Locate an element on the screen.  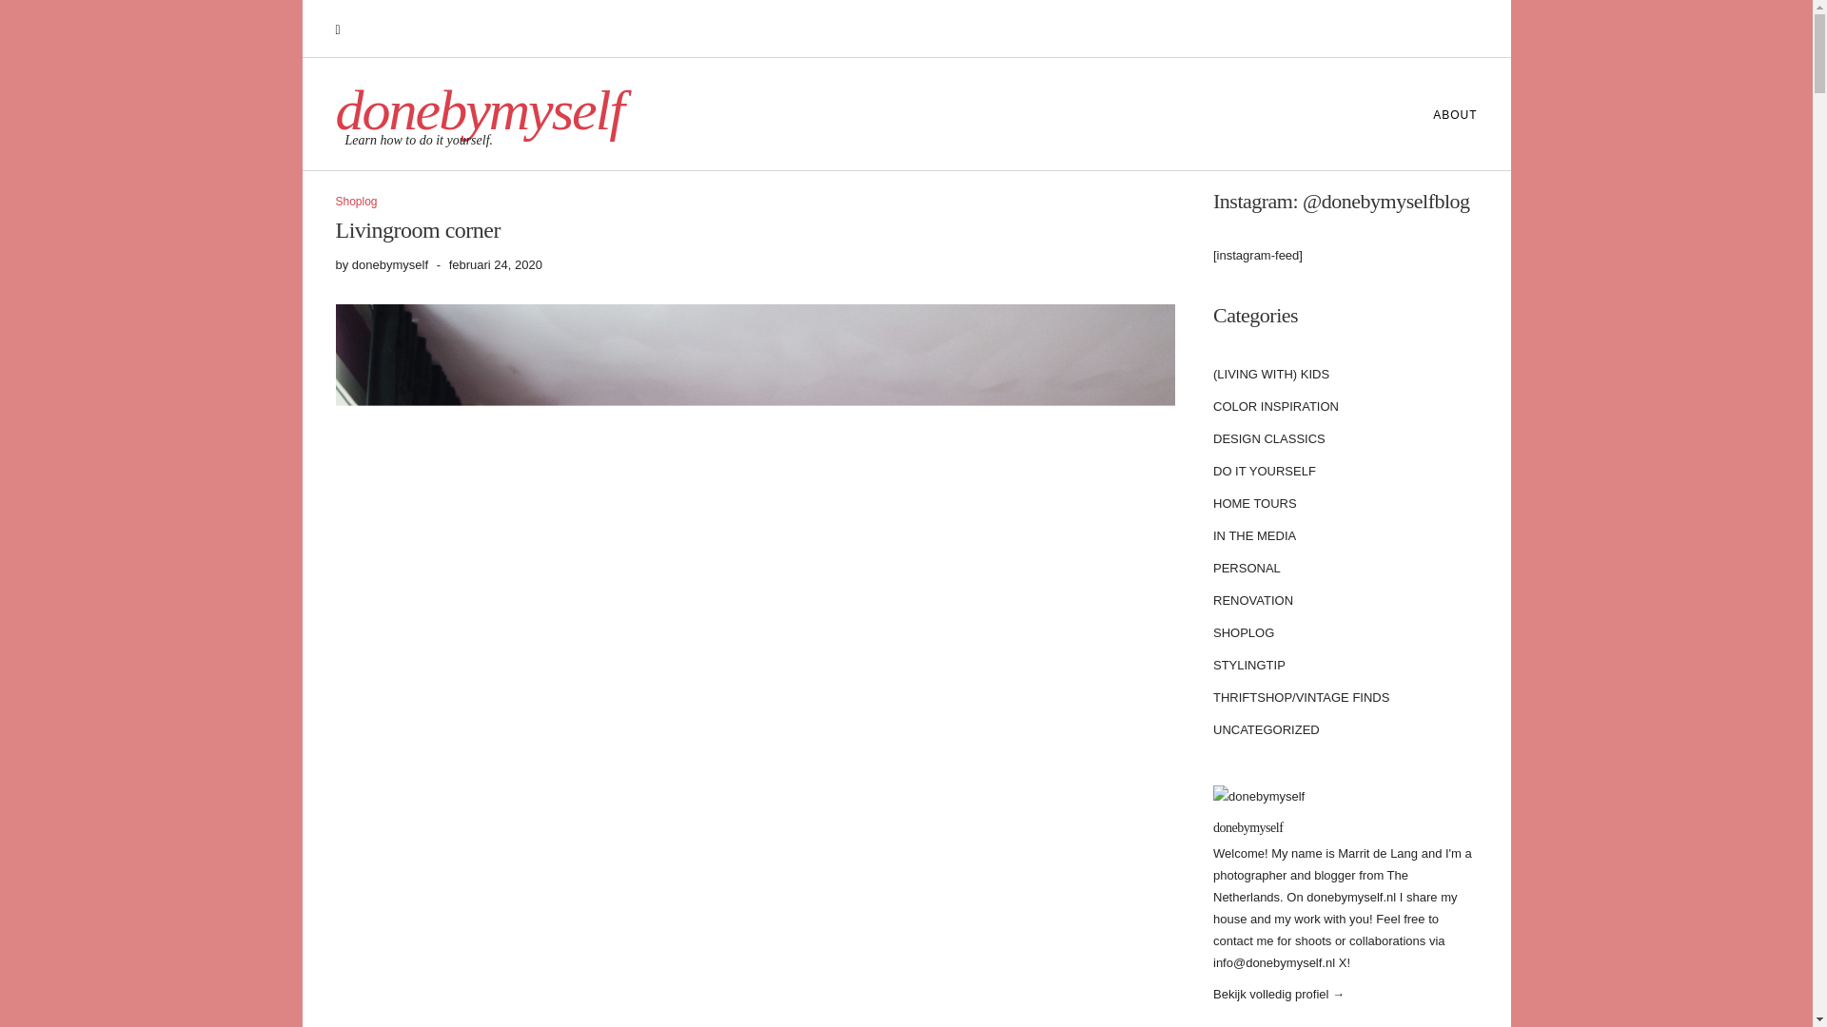
PERSONAL is located at coordinates (1247, 569).